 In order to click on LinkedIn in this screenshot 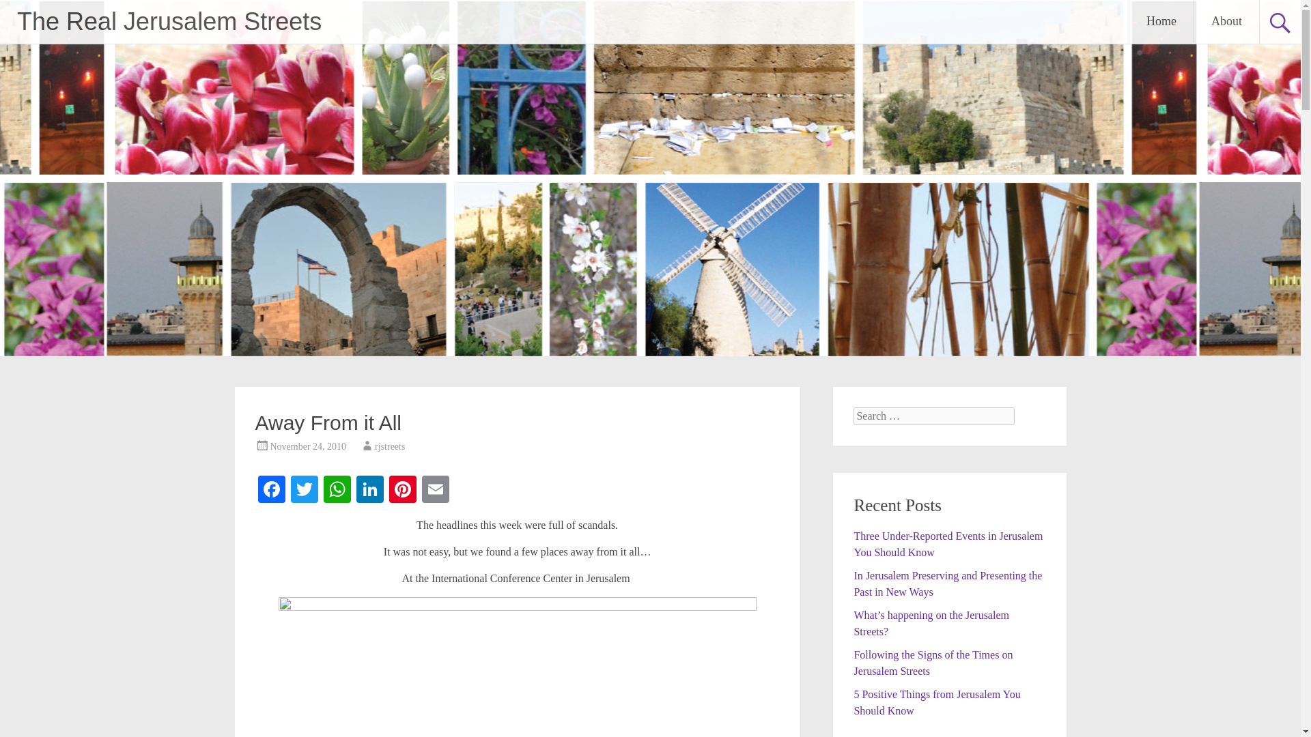, I will do `click(370, 490)`.